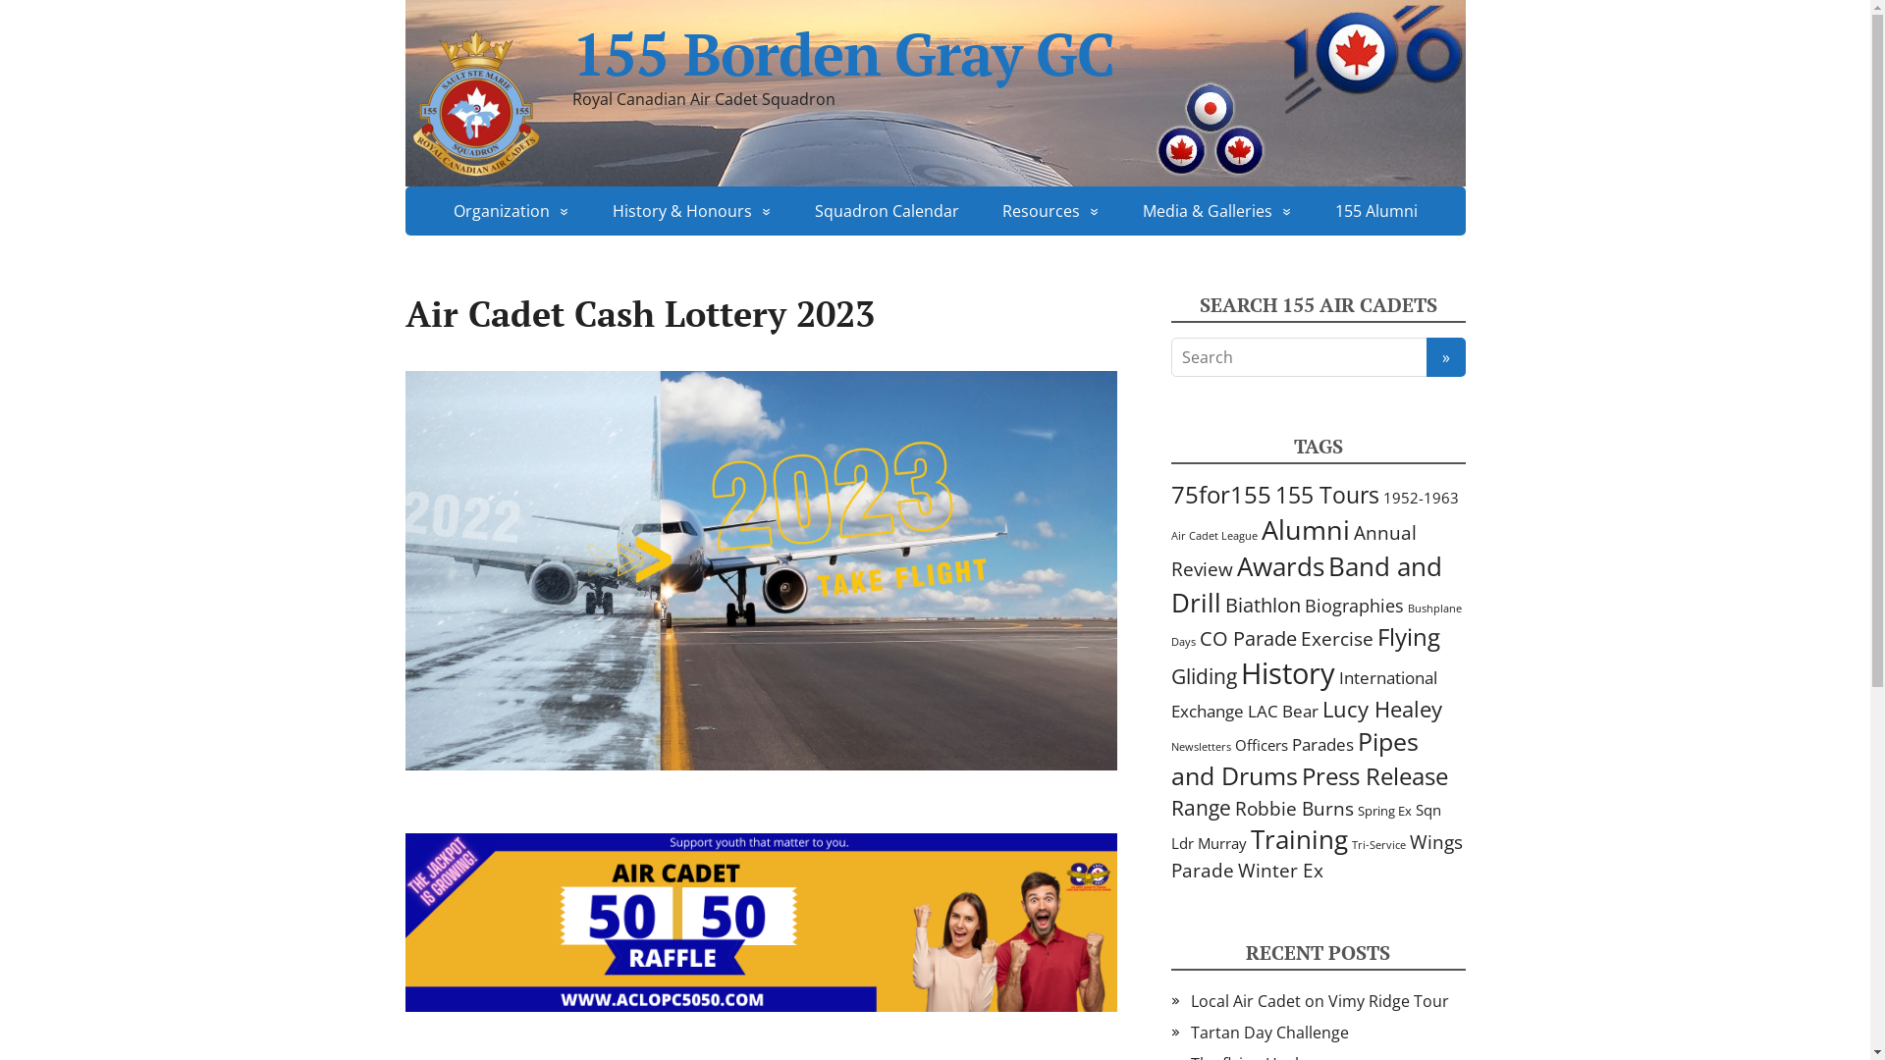 The image size is (1885, 1060). What do you see at coordinates (1249, 638) in the screenshot?
I see `CO Parade` at bounding box center [1249, 638].